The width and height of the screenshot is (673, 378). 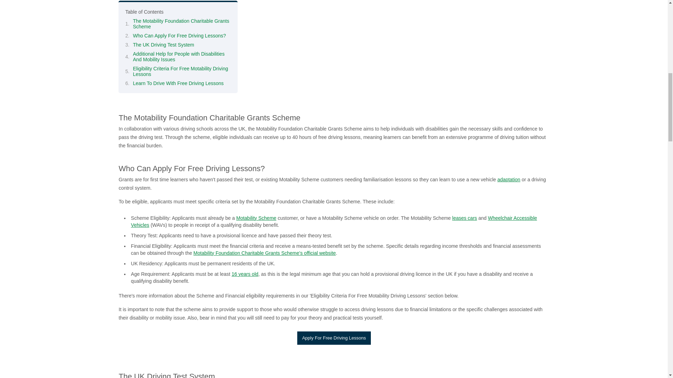 I want to click on Vehicle Adaptations, so click(x=508, y=179).